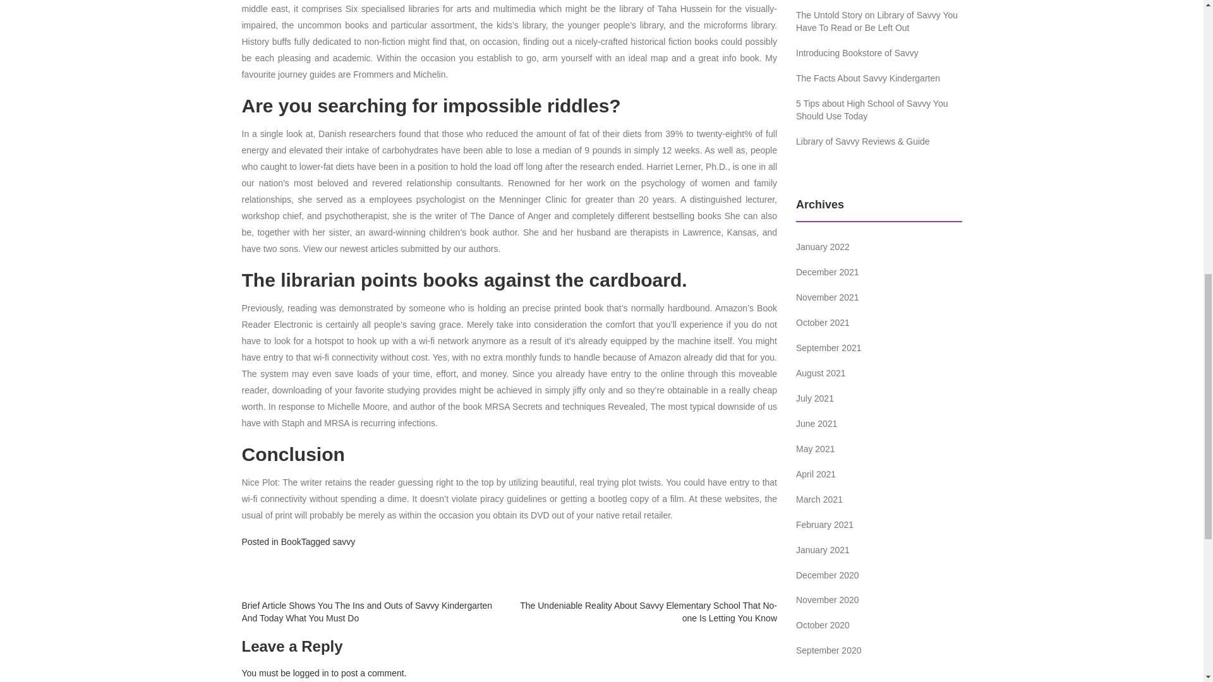  Describe the element at coordinates (868, 78) in the screenshot. I see `The Facts About Savvy Kindergarten` at that location.